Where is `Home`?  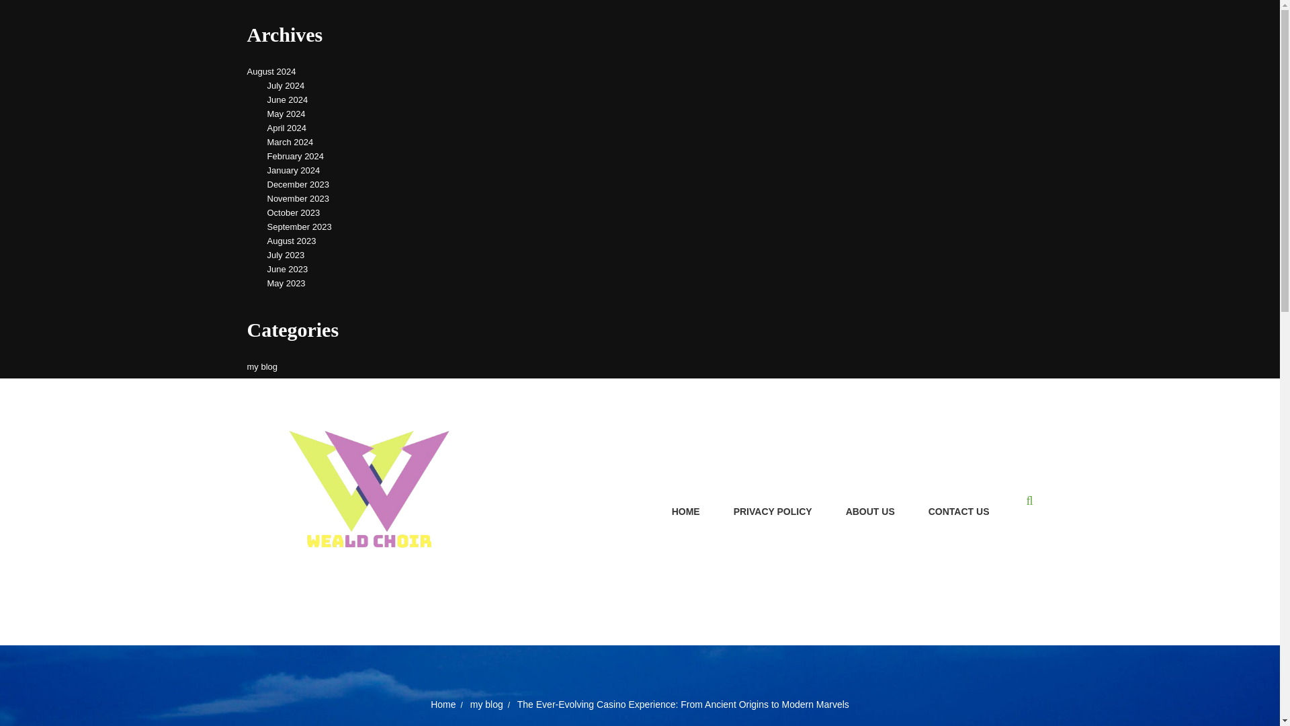 Home is located at coordinates (443, 704).